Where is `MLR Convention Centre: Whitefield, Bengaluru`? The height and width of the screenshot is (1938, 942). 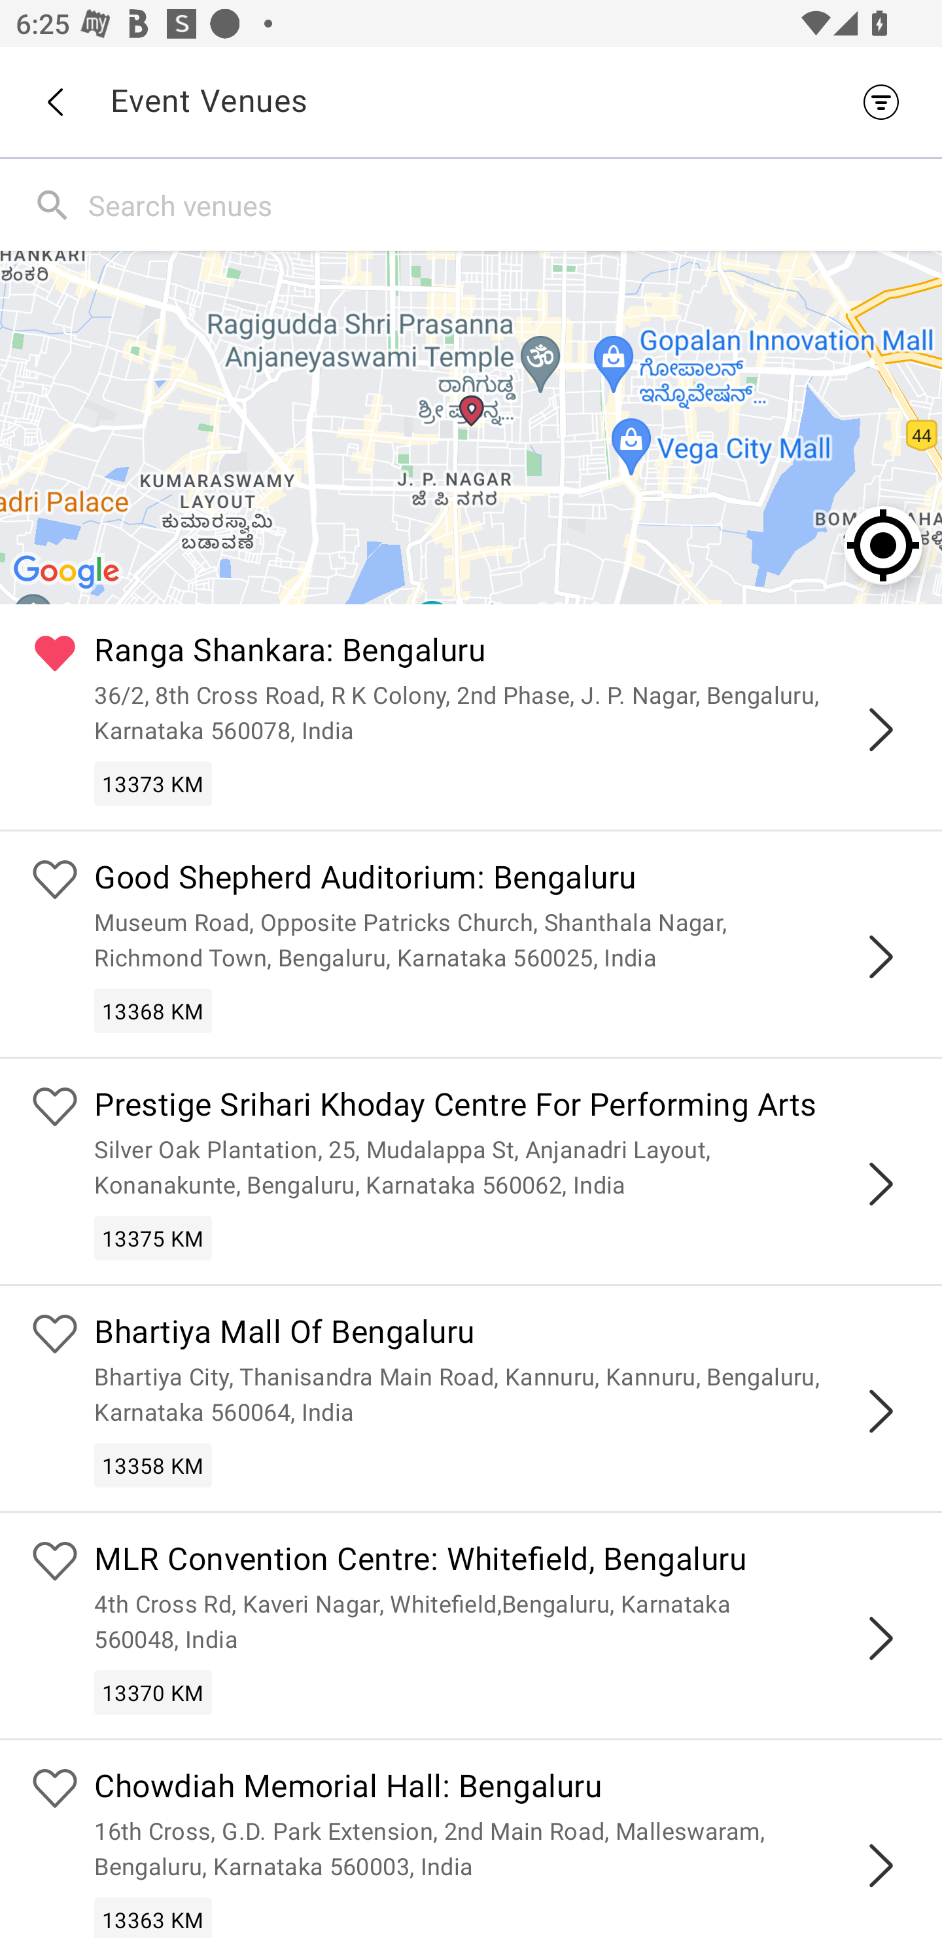 MLR Convention Centre: Whitefield, Bengaluru is located at coordinates (502, 1562).